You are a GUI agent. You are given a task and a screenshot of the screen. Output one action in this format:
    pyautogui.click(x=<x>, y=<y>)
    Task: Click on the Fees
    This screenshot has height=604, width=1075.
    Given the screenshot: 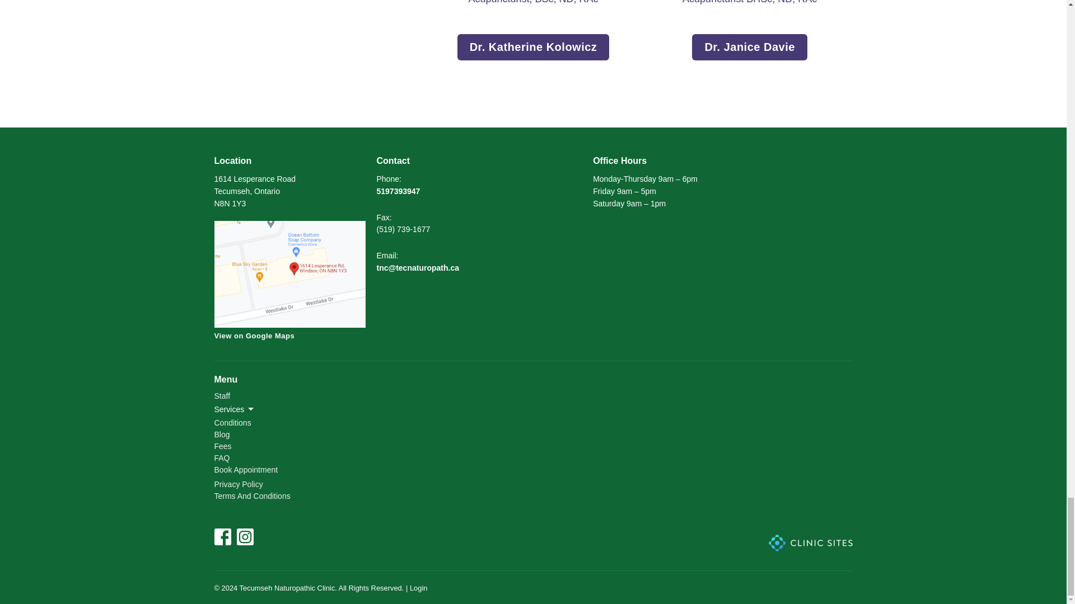 What is the action you would take?
    pyautogui.click(x=222, y=446)
    